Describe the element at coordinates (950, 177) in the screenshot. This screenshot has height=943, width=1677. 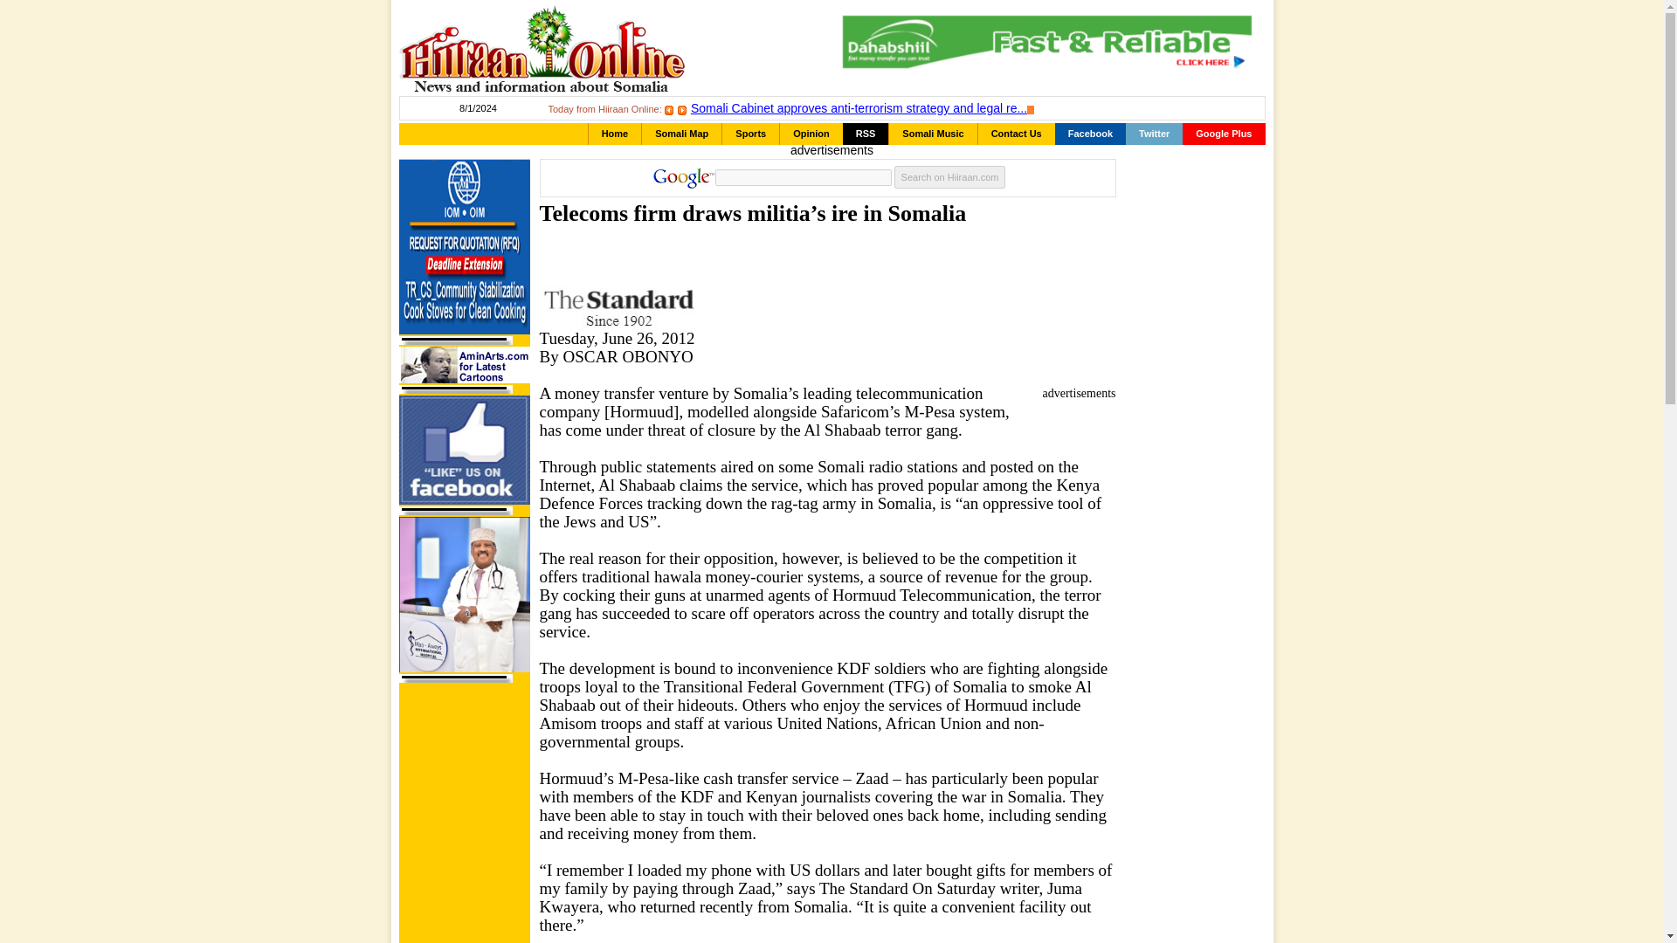
I see `Search on Hiiraan.com` at that location.